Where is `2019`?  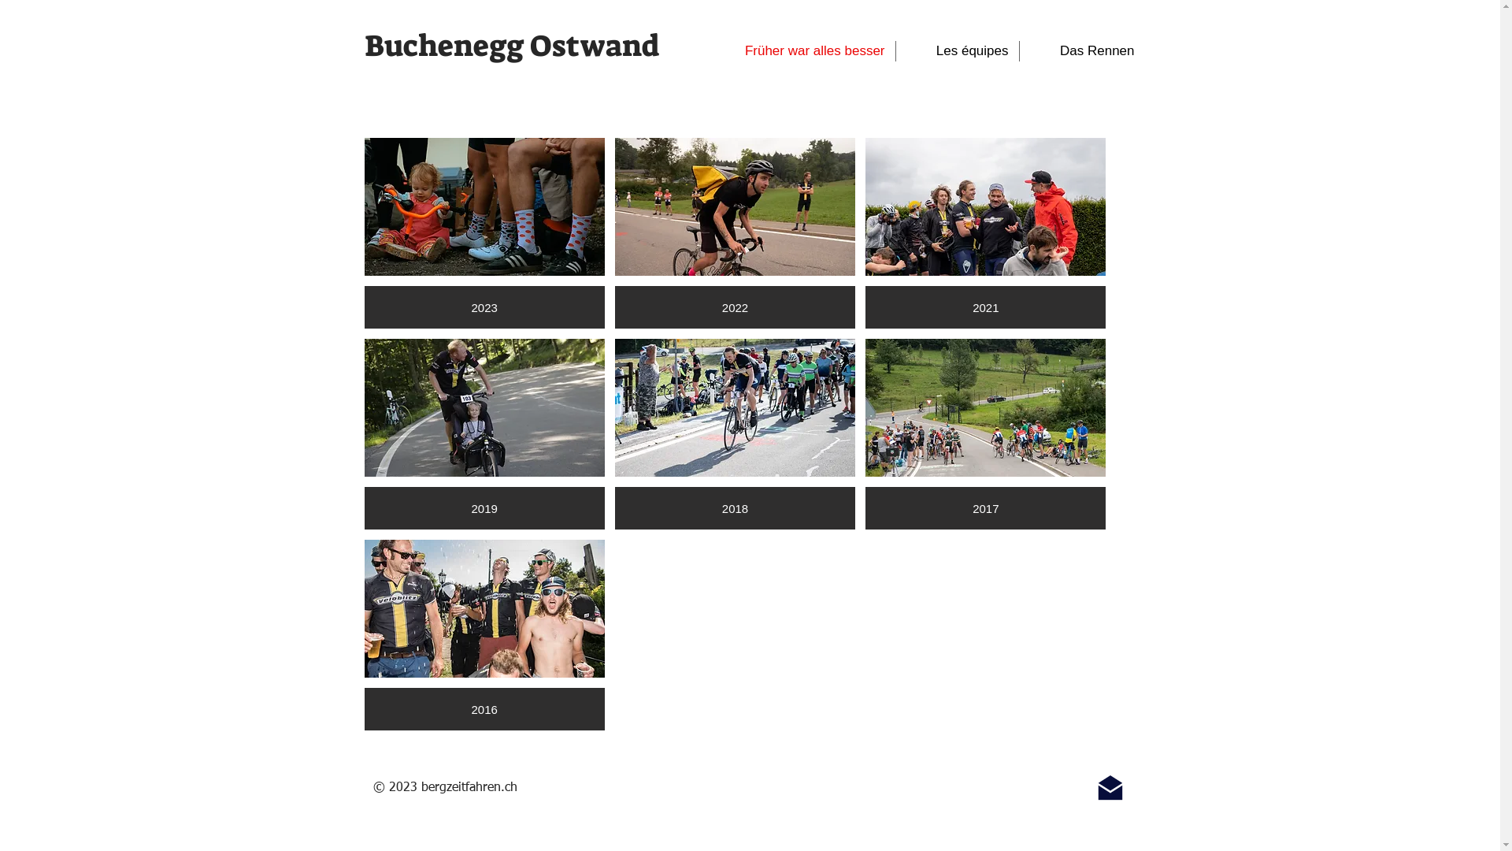 2019 is located at coordinates (484, 434).